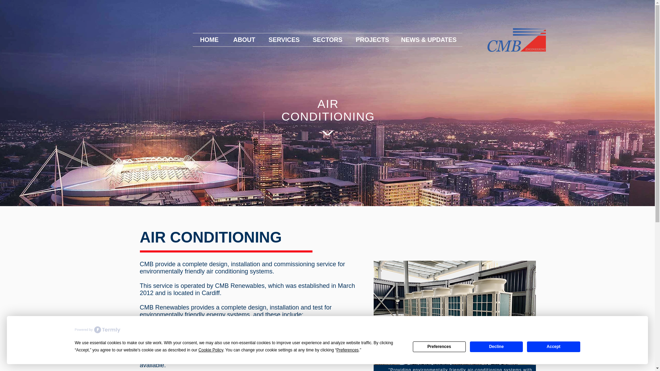 Image resolution: width=660 pixels, height=371 pixels. Describe the element at coordinates (496, 346) in the screenshot. I see `Decline` at that location.